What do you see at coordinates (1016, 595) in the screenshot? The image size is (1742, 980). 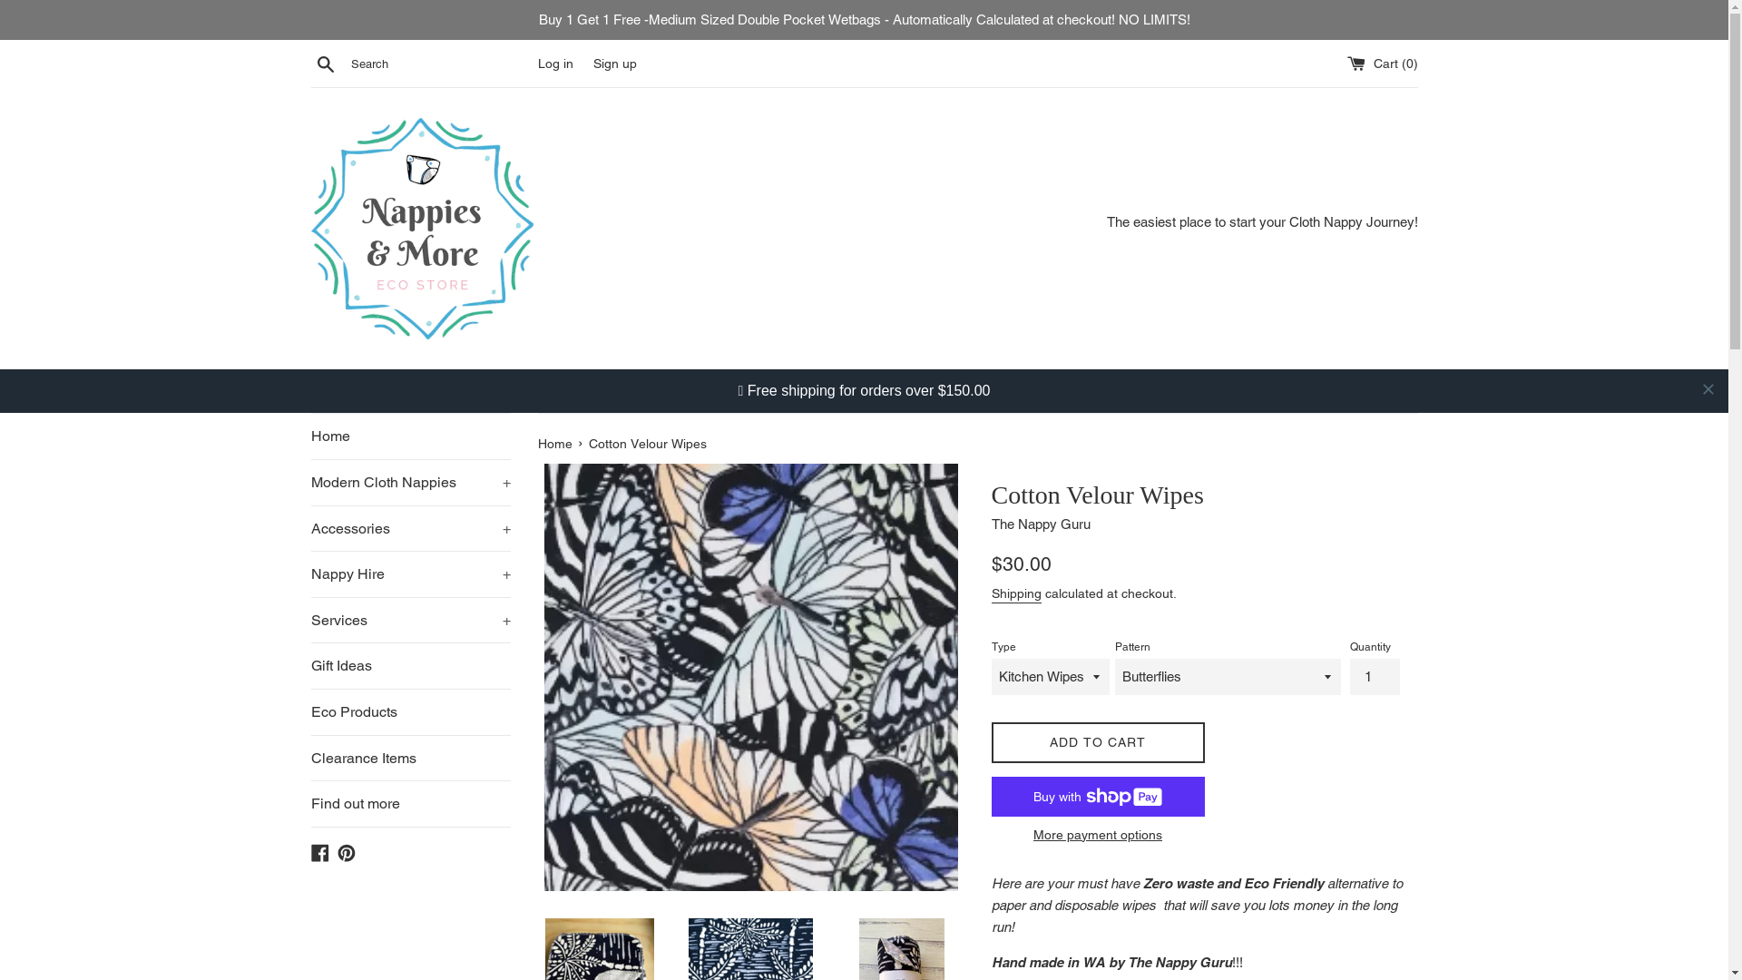 I see `Shipping` at bounding box center [1016, 595].